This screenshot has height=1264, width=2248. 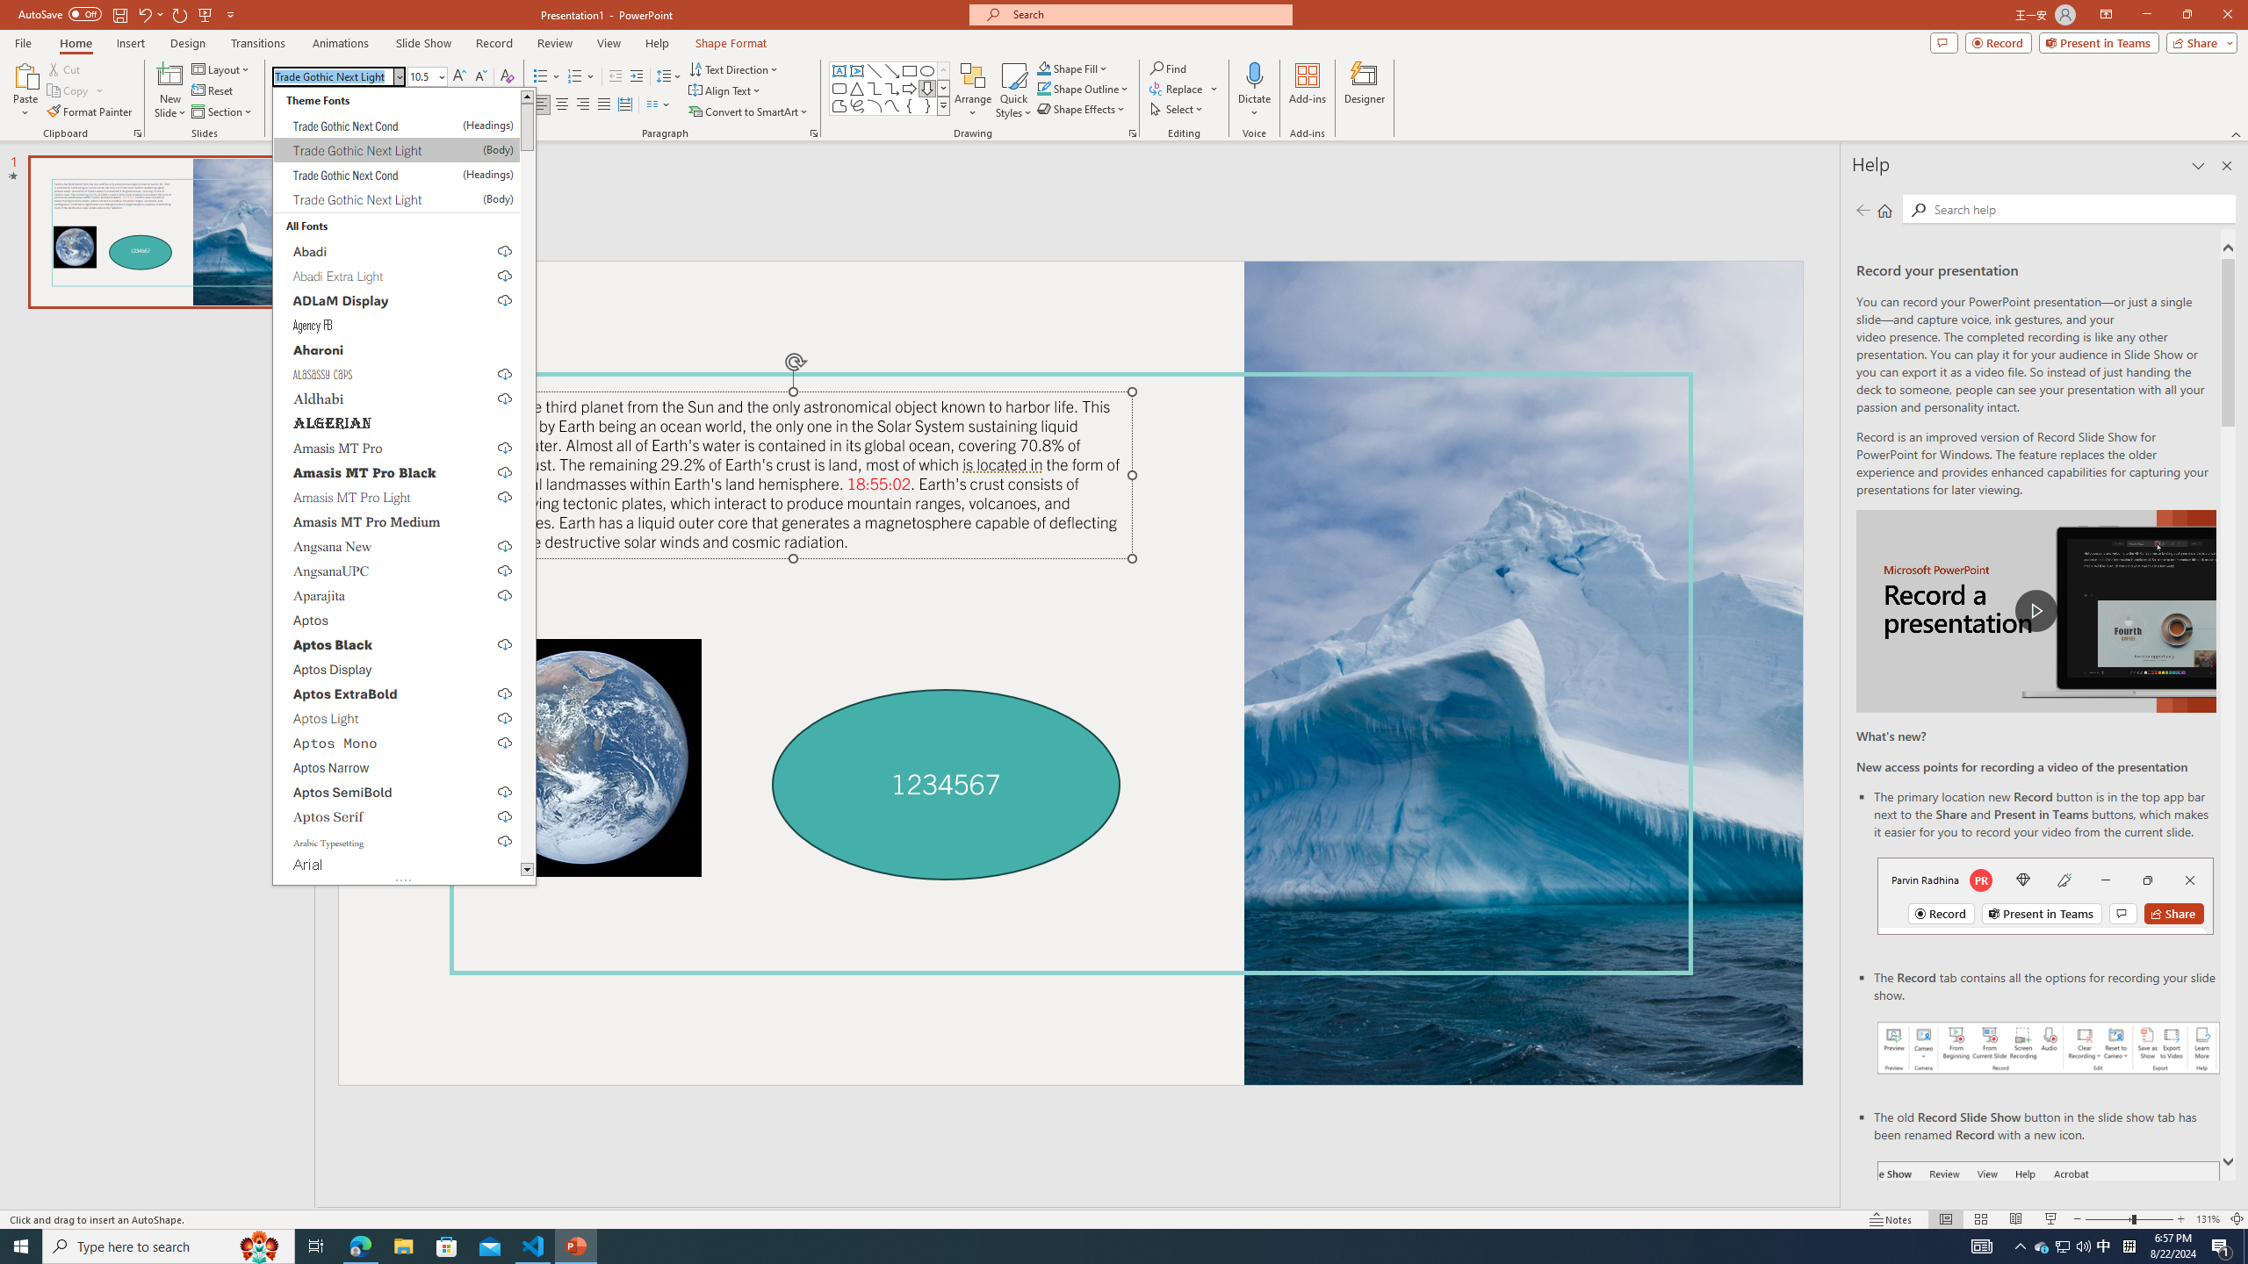 I want to click on View, so click(x=609, y=43).